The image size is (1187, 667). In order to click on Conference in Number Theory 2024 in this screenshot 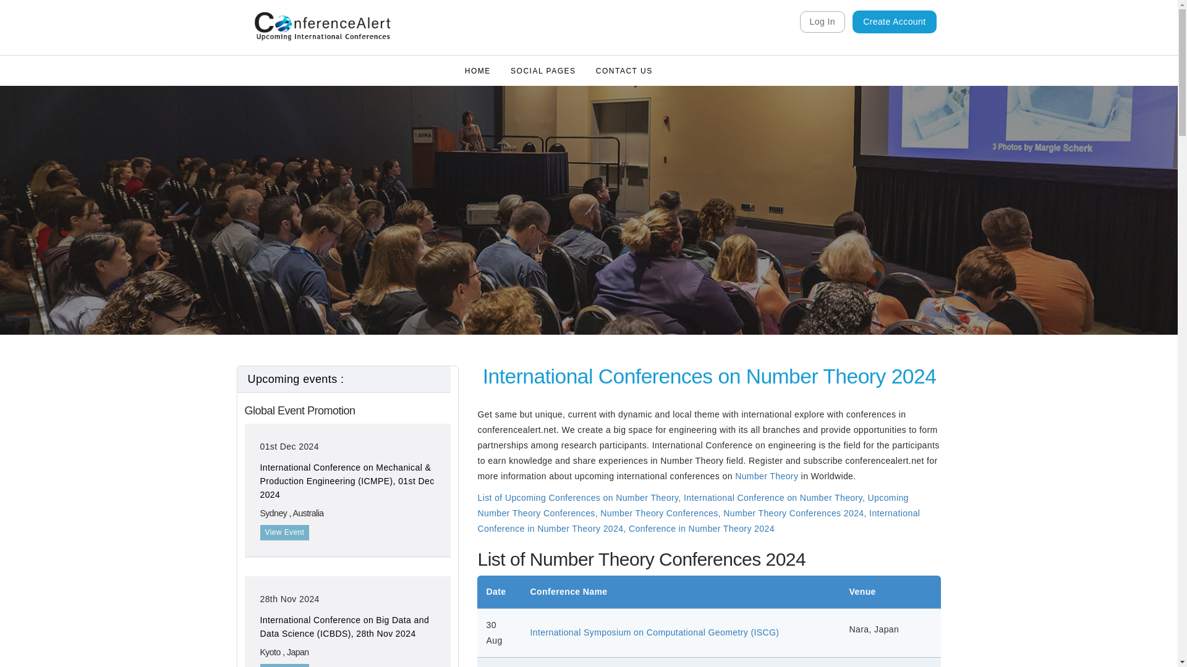, I will do `click(702, 529)`.